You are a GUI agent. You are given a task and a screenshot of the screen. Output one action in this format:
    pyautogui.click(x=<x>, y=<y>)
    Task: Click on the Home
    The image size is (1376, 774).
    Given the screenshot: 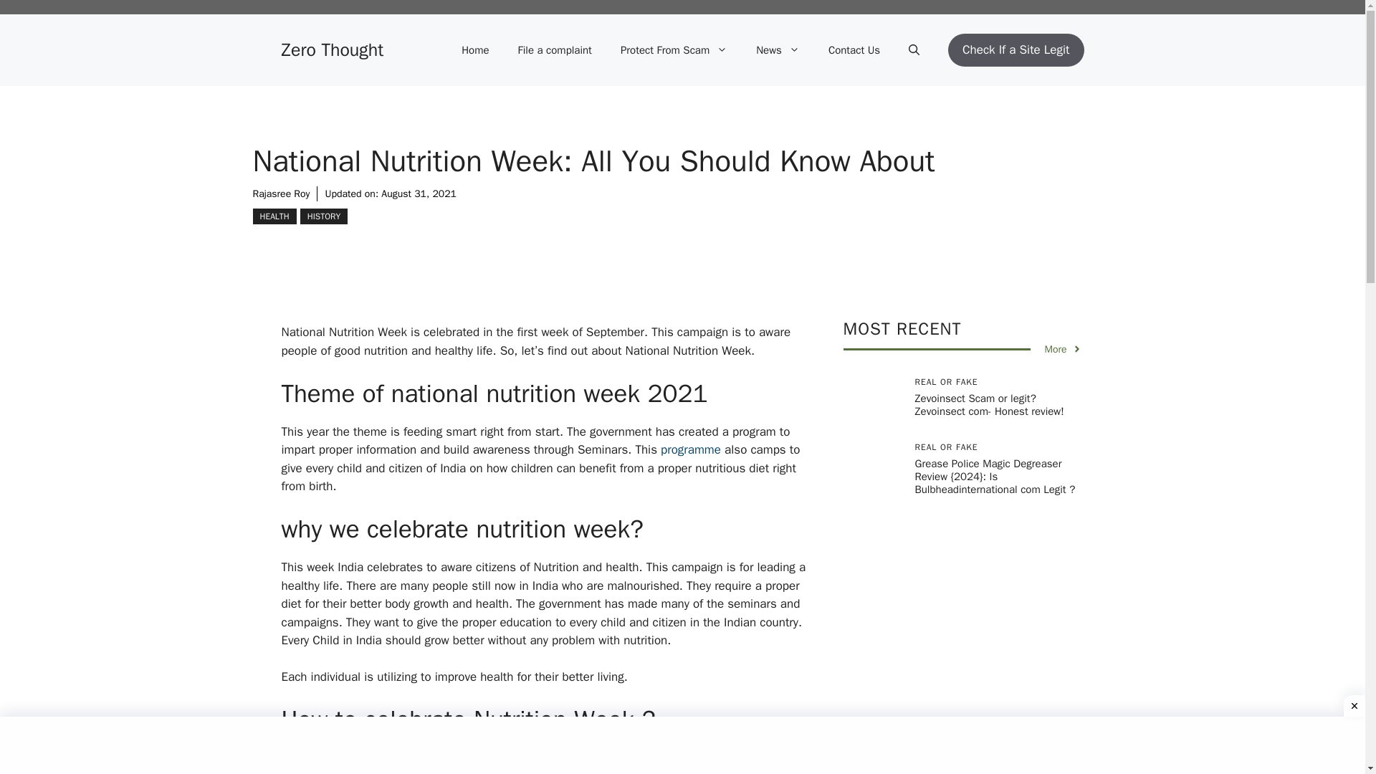 What is the action you would take?
    pyautogui.click(x=475, y=50)
    